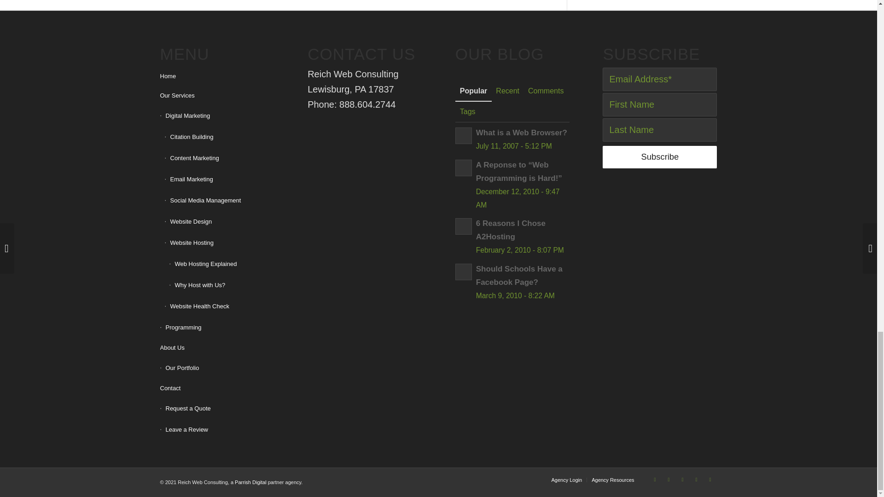 This screenshot has width=884, height=497. Describe the element at coordinates (660, 157) in the screenshot. I see `Subscribe` at that location.